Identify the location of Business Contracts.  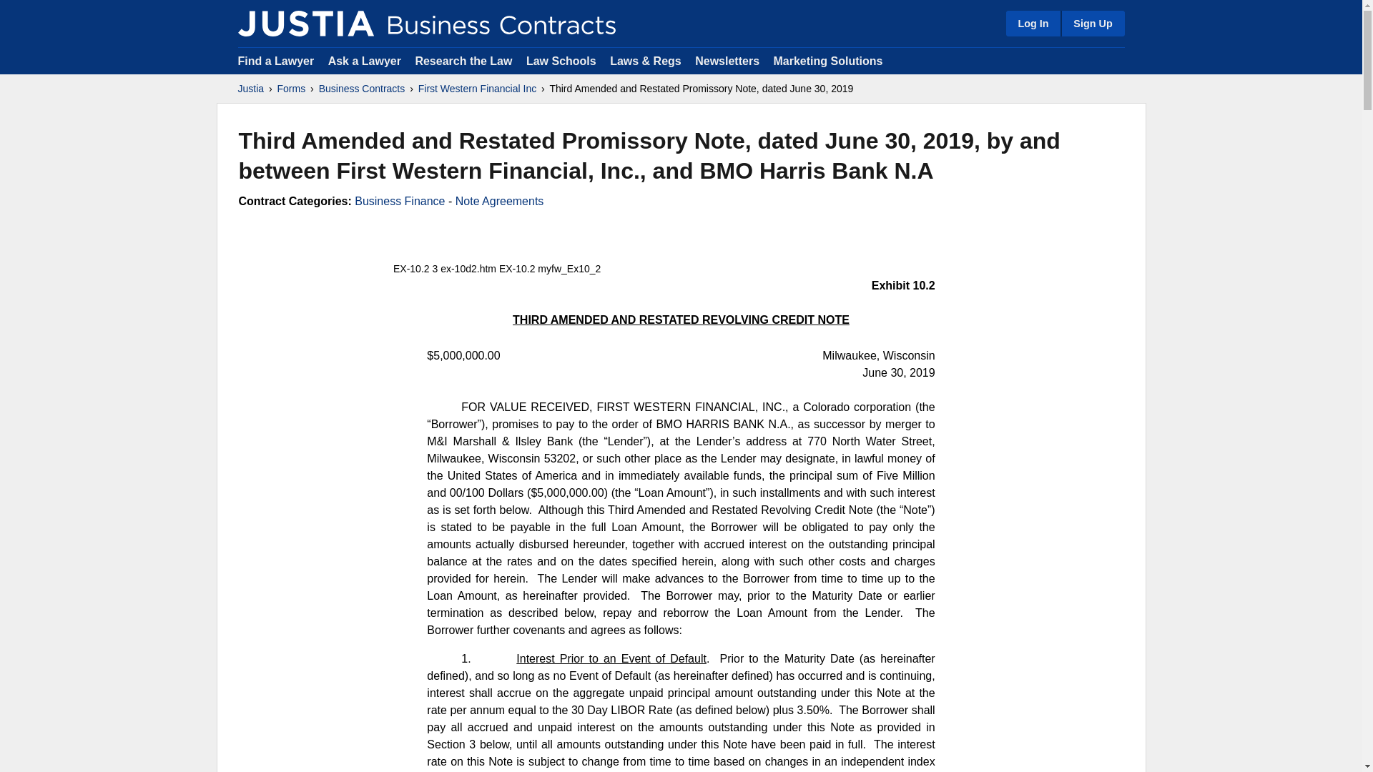
(362, 89).